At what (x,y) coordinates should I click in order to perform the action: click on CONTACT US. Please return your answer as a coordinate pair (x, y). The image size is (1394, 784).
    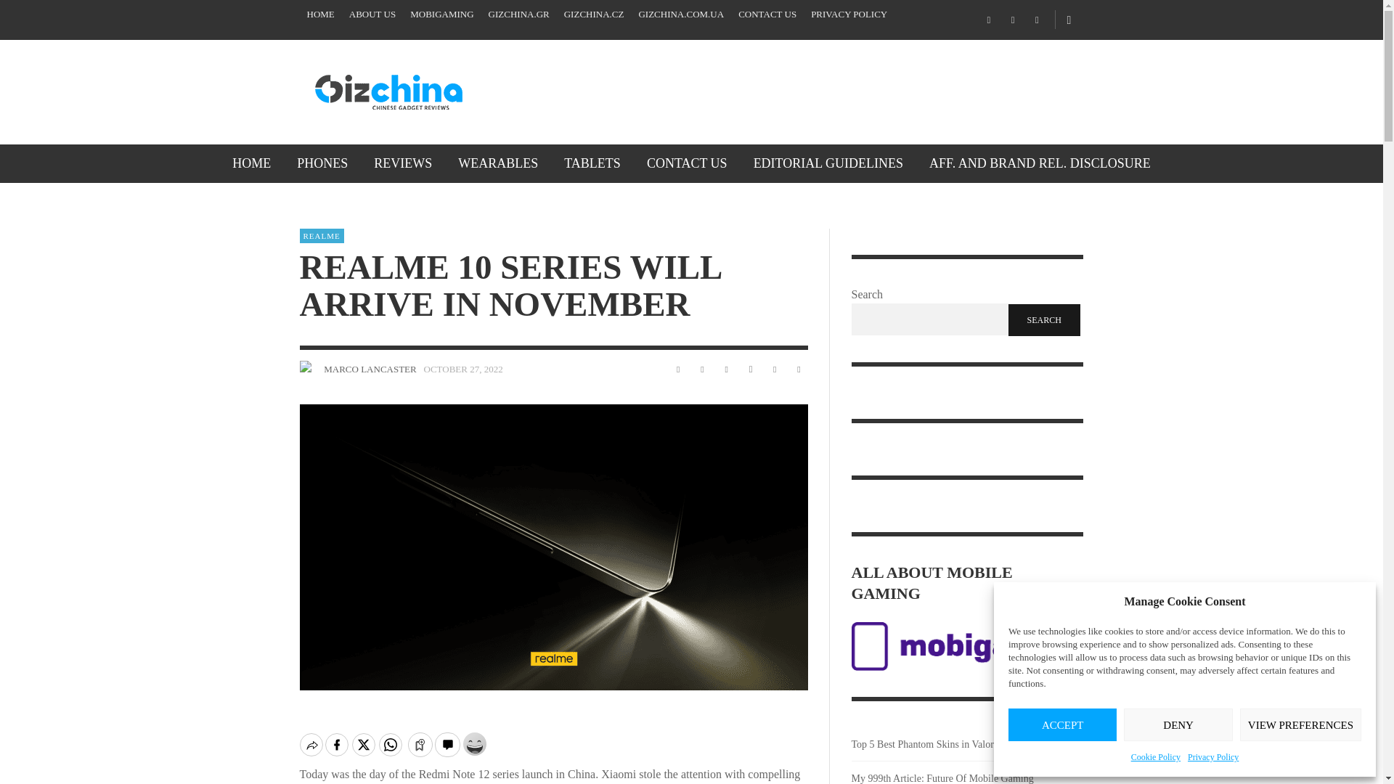
    Looking at the image, I should click on (767, 15).